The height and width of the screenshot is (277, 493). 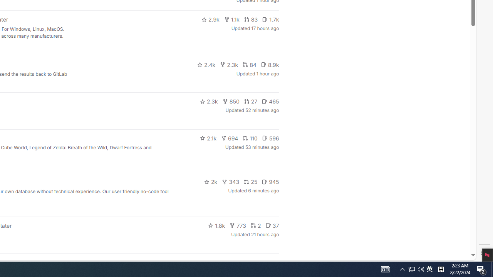 What do you see at coordinates (210, 19) in the screenshot?
I see `2.9k` at bounding box center [210, 19].